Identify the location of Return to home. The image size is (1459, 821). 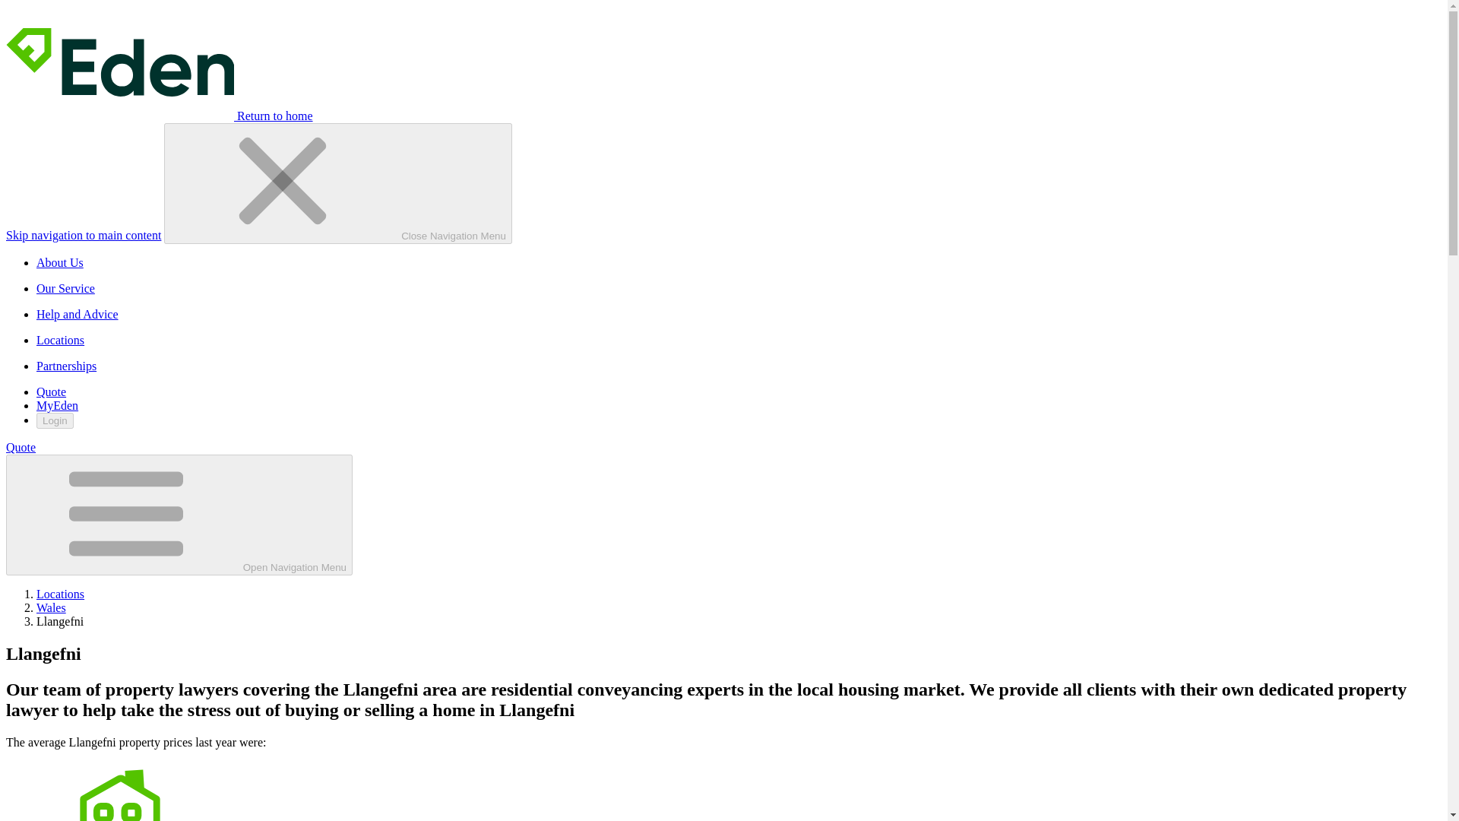
(160, 116).